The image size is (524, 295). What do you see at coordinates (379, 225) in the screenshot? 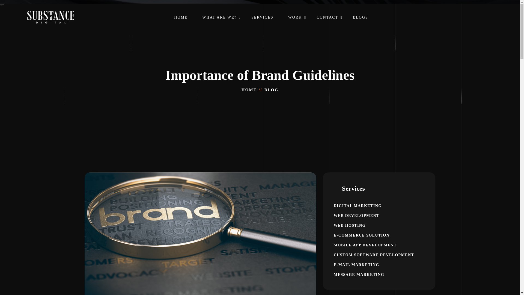
I see `WEB HOSTING` at bounding box center [379, 225].